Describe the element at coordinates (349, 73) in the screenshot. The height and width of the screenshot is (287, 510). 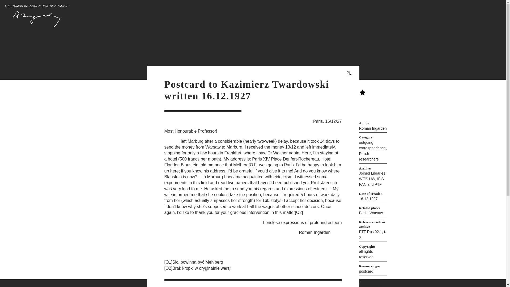
I see `PL` at that location.